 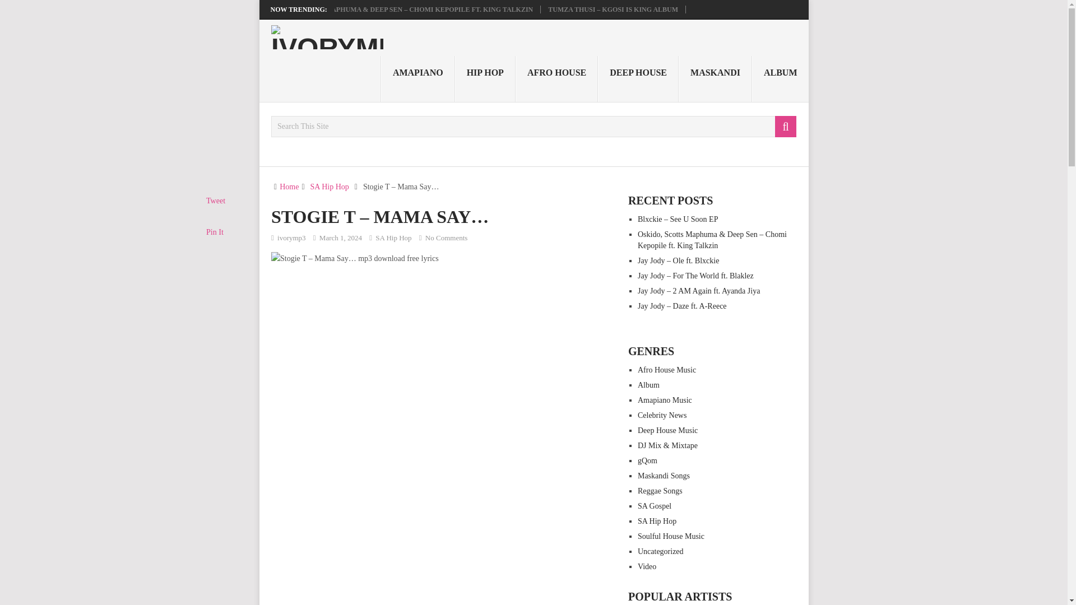 I want to click on AMAPIANO, so click(x=418, y=79).